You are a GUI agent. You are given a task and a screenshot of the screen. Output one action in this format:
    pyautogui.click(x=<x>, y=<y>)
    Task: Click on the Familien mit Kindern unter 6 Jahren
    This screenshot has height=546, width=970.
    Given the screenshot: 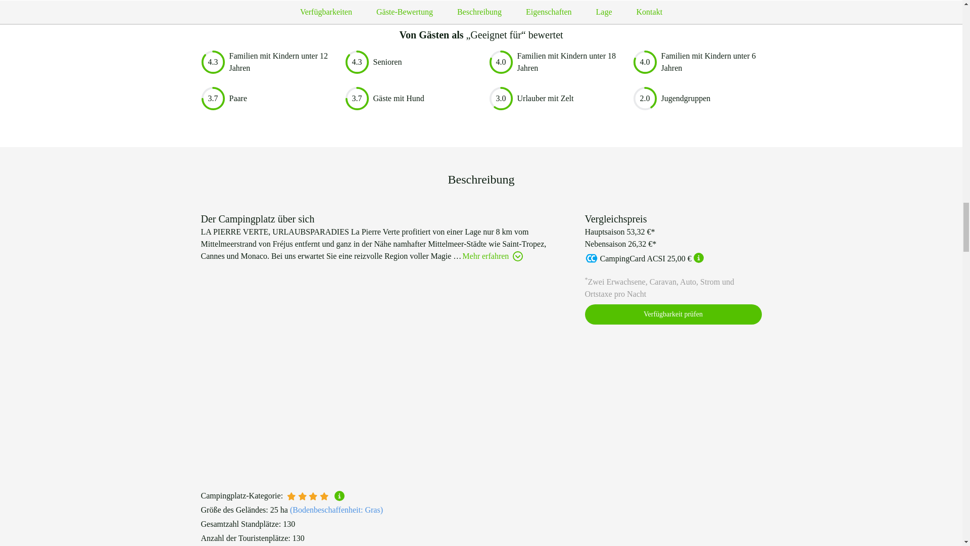 What is the action you would take?
    pyautogui.click(x=711, y=62)
    